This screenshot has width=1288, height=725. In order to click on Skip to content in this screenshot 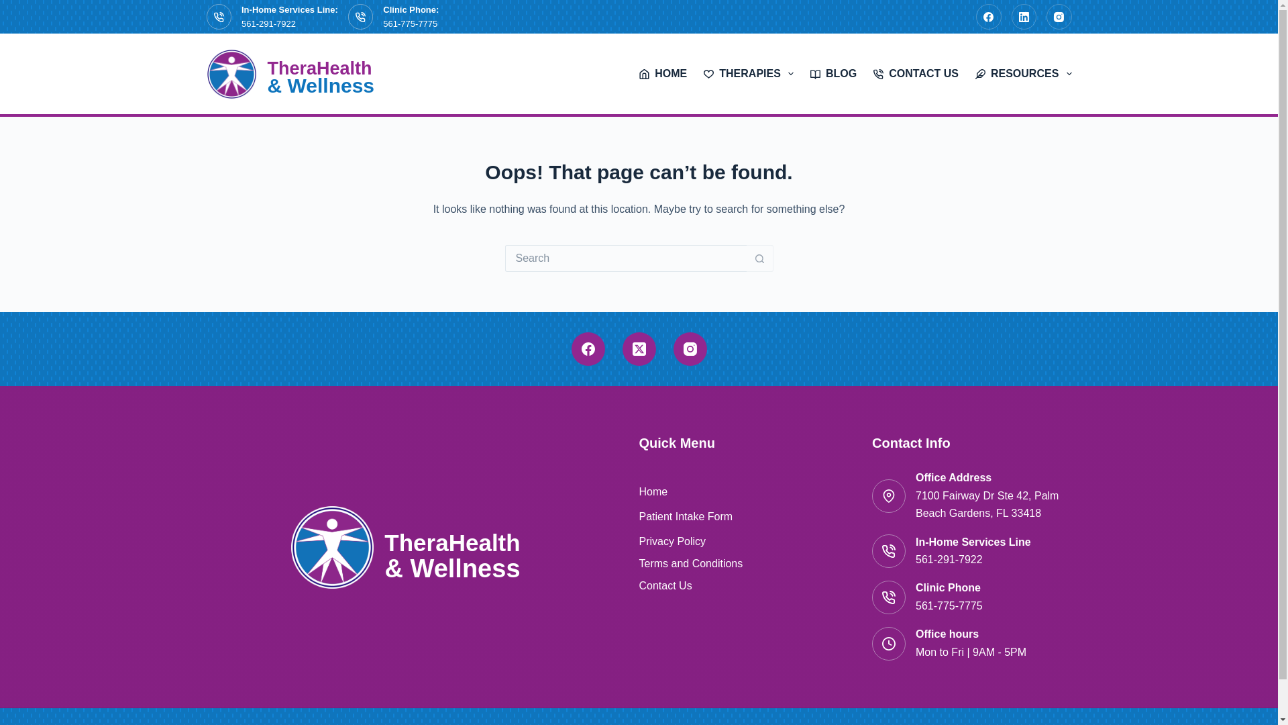, I will do `click(13, 7)`.